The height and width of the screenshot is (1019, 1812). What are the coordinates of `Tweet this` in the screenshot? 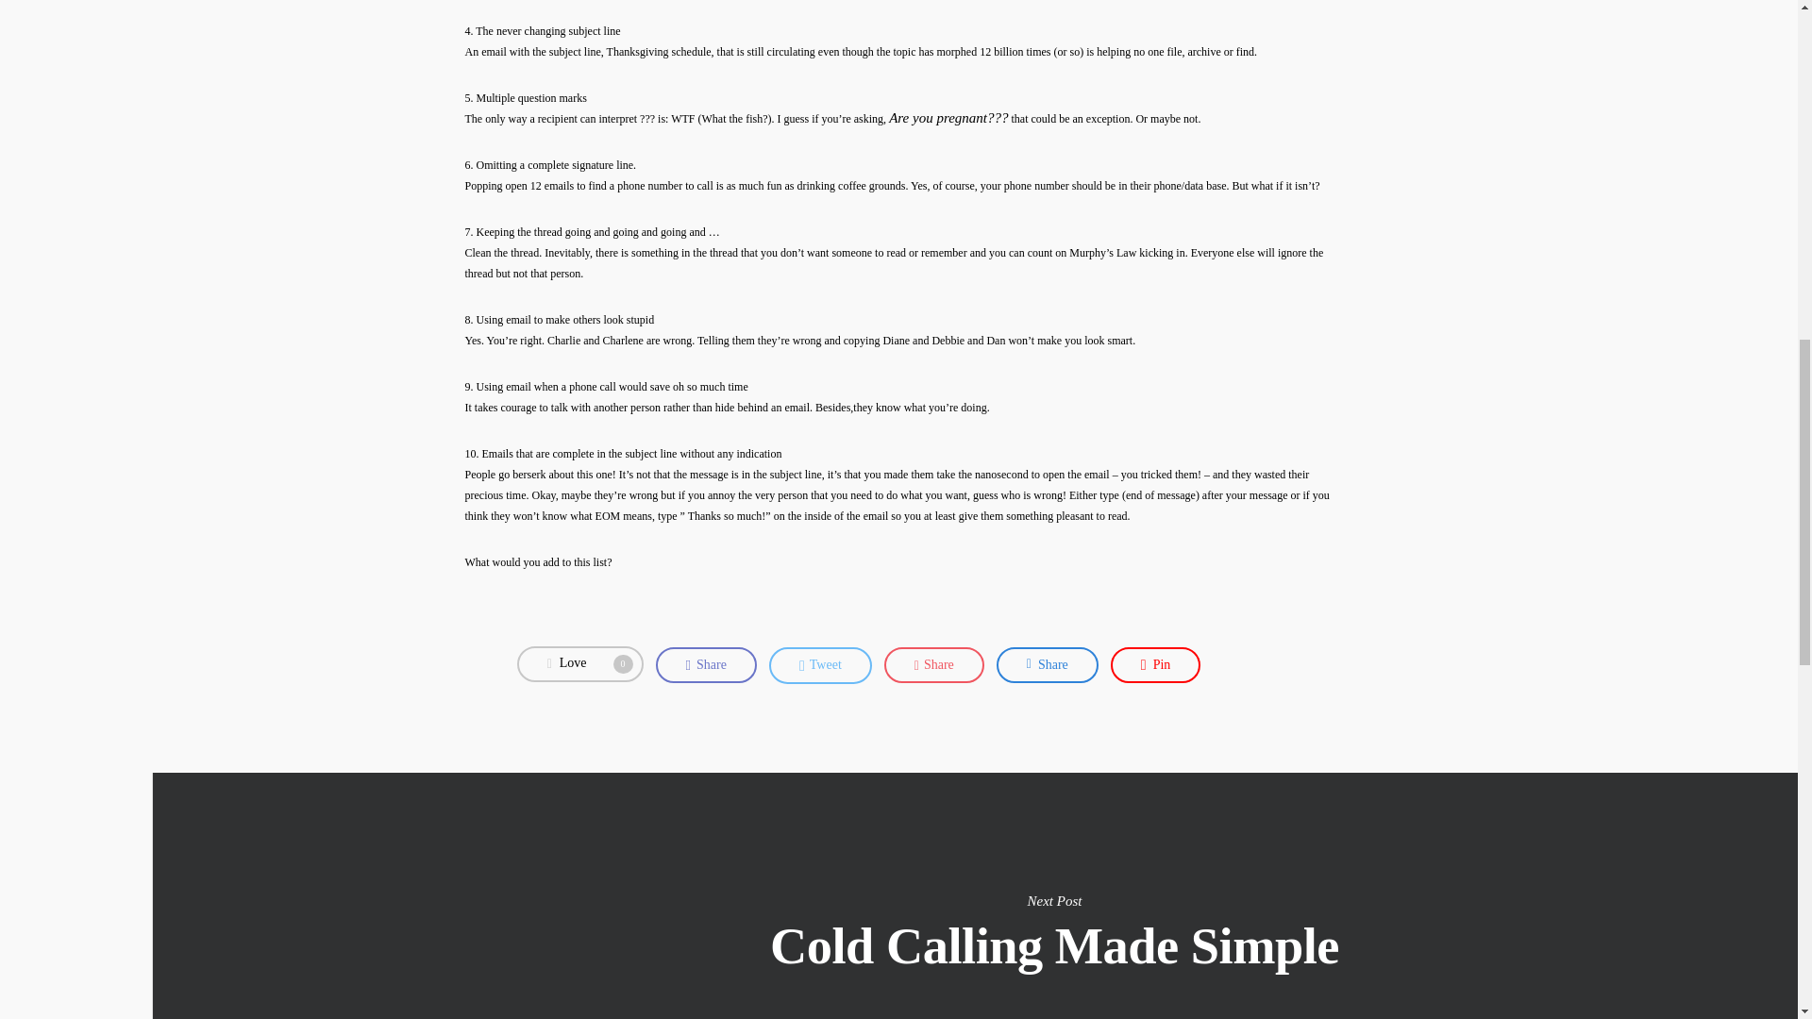 It's located at (819, 665).